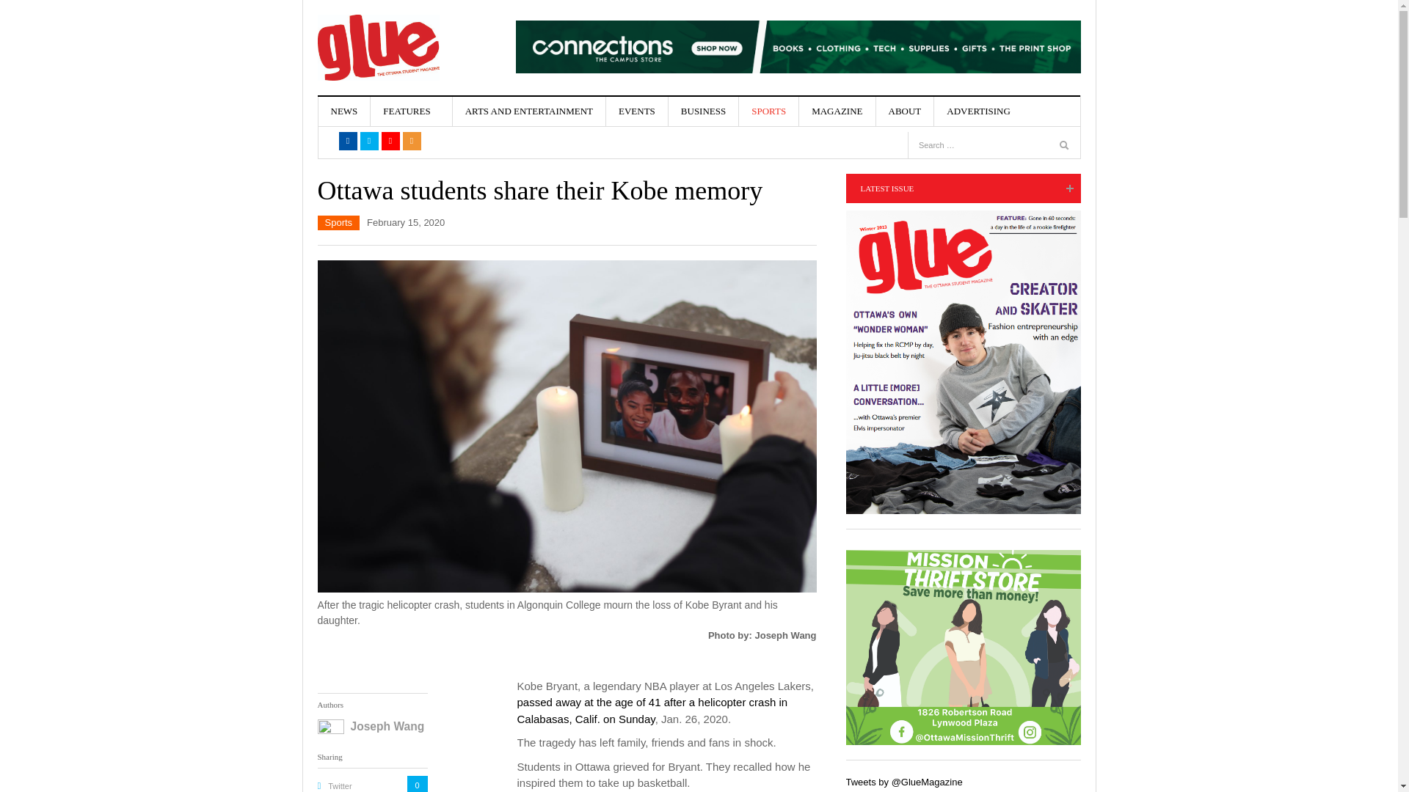 This screenshot has width=1409, height=792. What do you see at coordinates (611, 246) in the screenshot?
I see `Late-night expeditions with good company` at bounding box center [611, 246].